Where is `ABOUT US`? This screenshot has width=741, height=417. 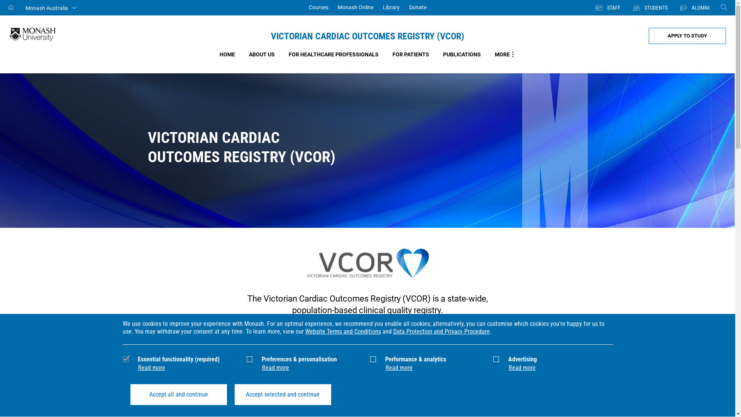 ABOUT US is located at coordinates (262, 54).